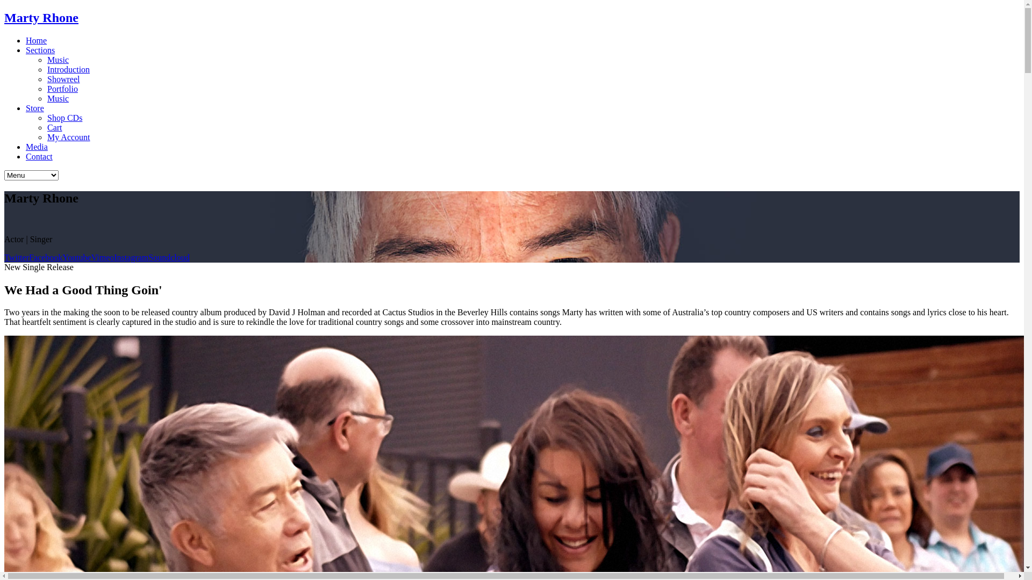 Image resolution: width=1032 pixels, height=580 pixels. Describe the element at coordinates (103, 258) in the screenshot. I see `Vimeo` at that location.